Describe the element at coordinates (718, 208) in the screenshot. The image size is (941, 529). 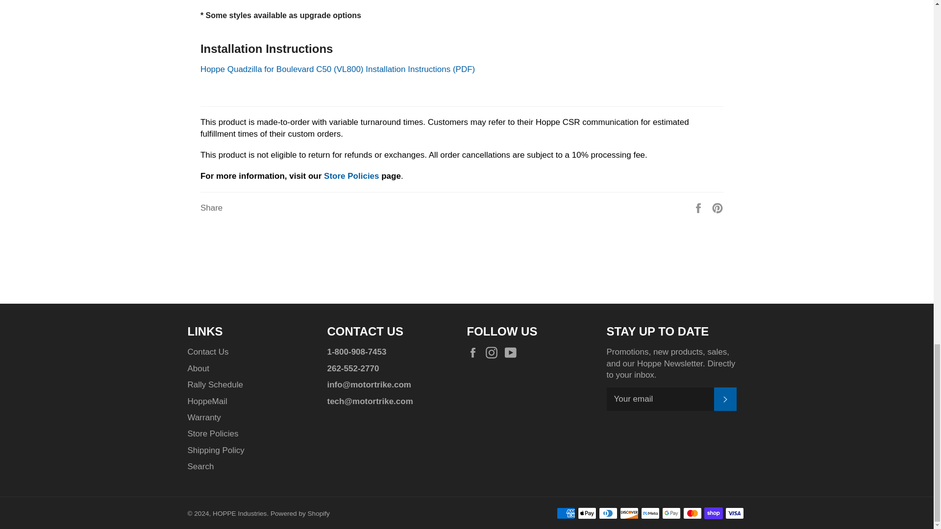
I see `Pin on Pinterest` at that location.